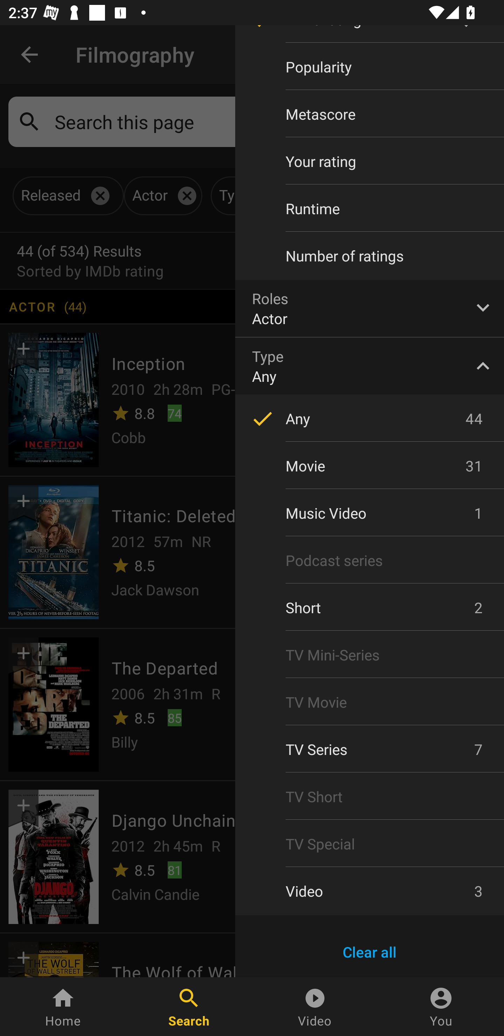  Describe the element at coordinates (370, 560) in the screenshot. I see `Podcast series` at that location.